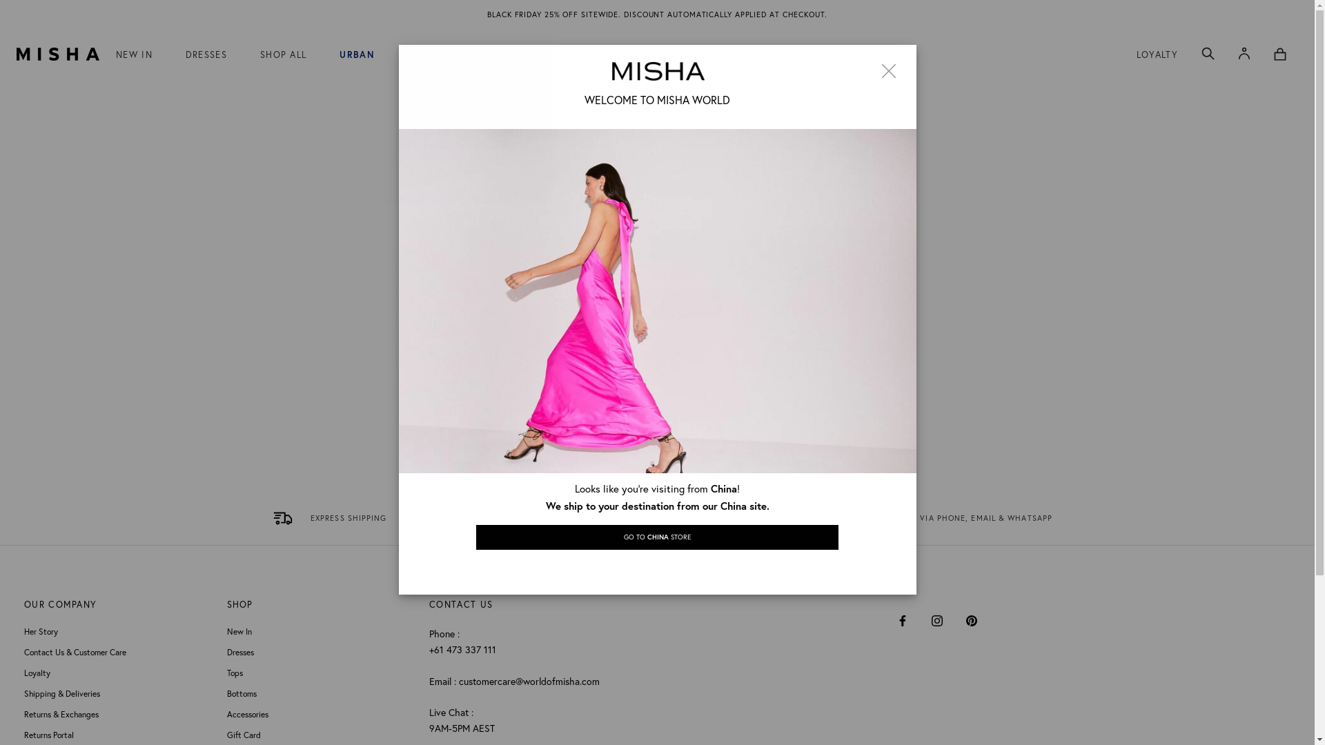 This screenshot has height=745, width=1325. What do you see at coordinates (119, 715) in the screenshot?
I see `Returns & Exchanges` at bounding box center [119, 715].